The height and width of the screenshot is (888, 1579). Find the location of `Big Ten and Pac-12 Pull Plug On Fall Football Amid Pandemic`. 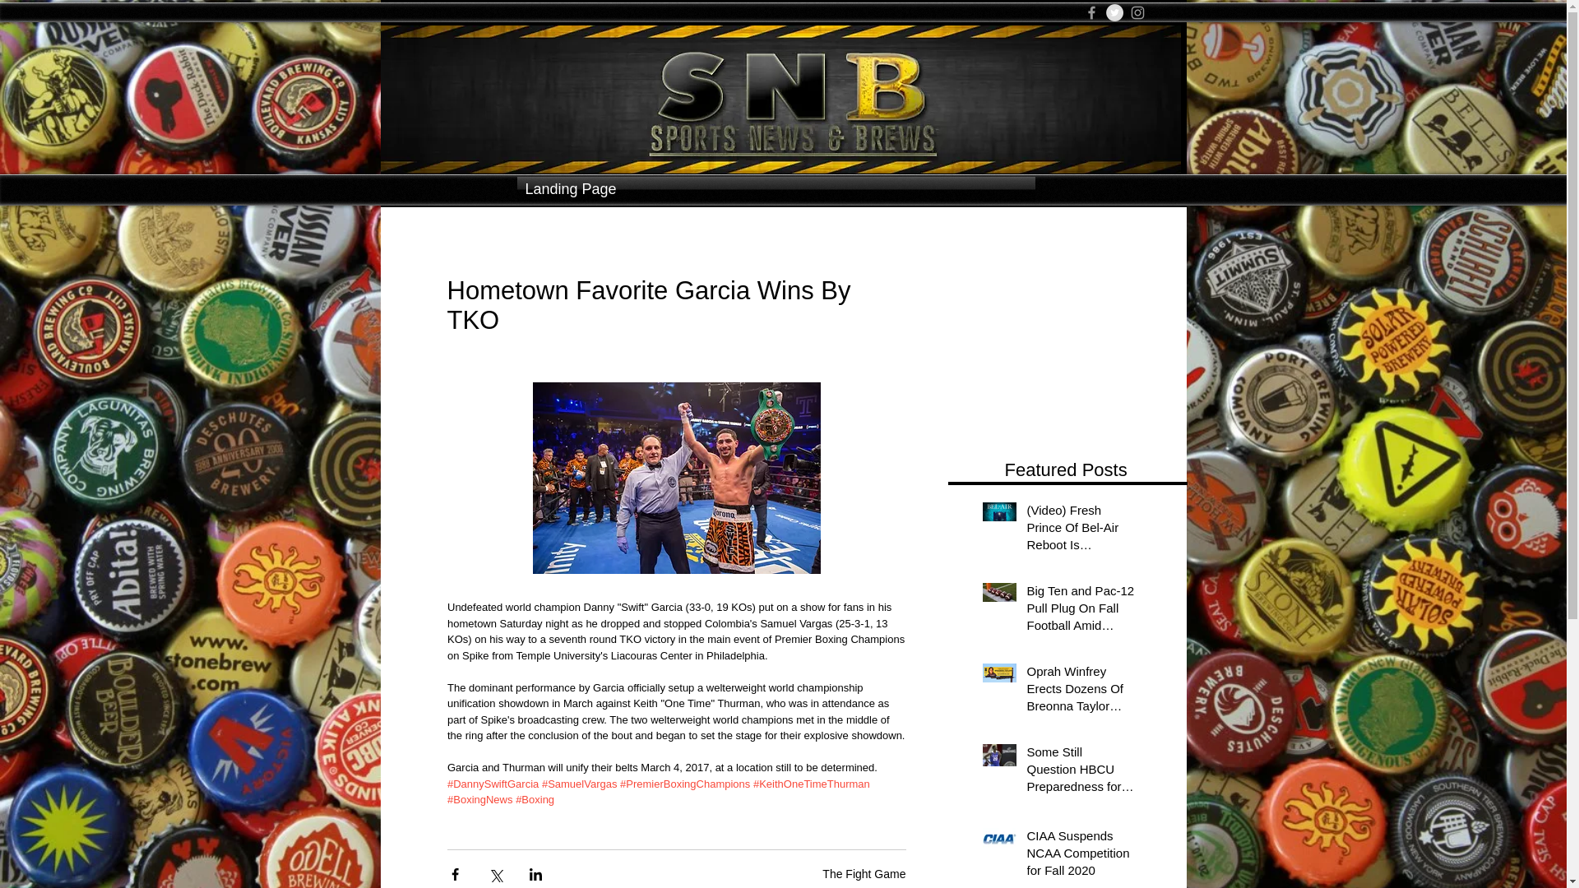

Big Ten and Pac-12 Pull Plug On Fall Football Amid Pandemic is located at coordinates (1080, 611).